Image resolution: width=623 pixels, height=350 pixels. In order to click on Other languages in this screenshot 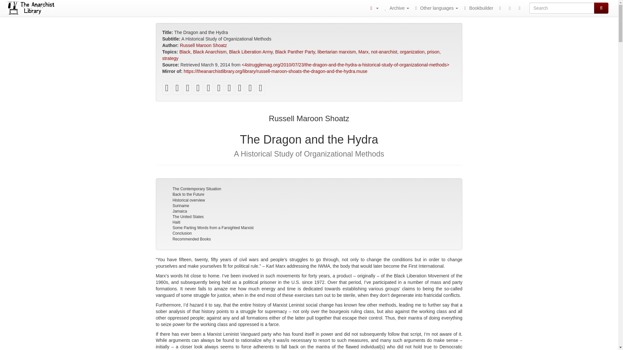, I will do `click(435, 8)`.